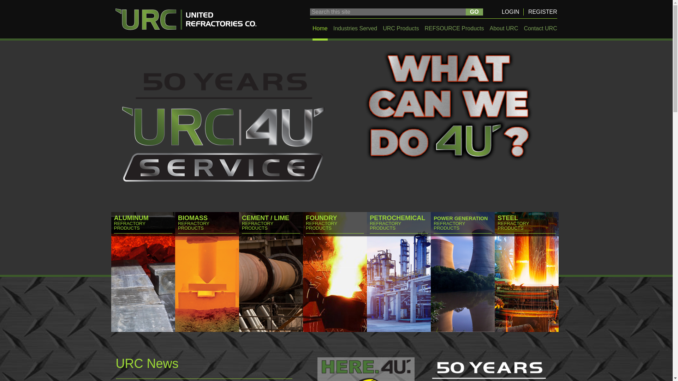 Image resolution: width=678 pixels, height=381 pixels. I want to click on REFSOURCE Products, so click(454, 28).